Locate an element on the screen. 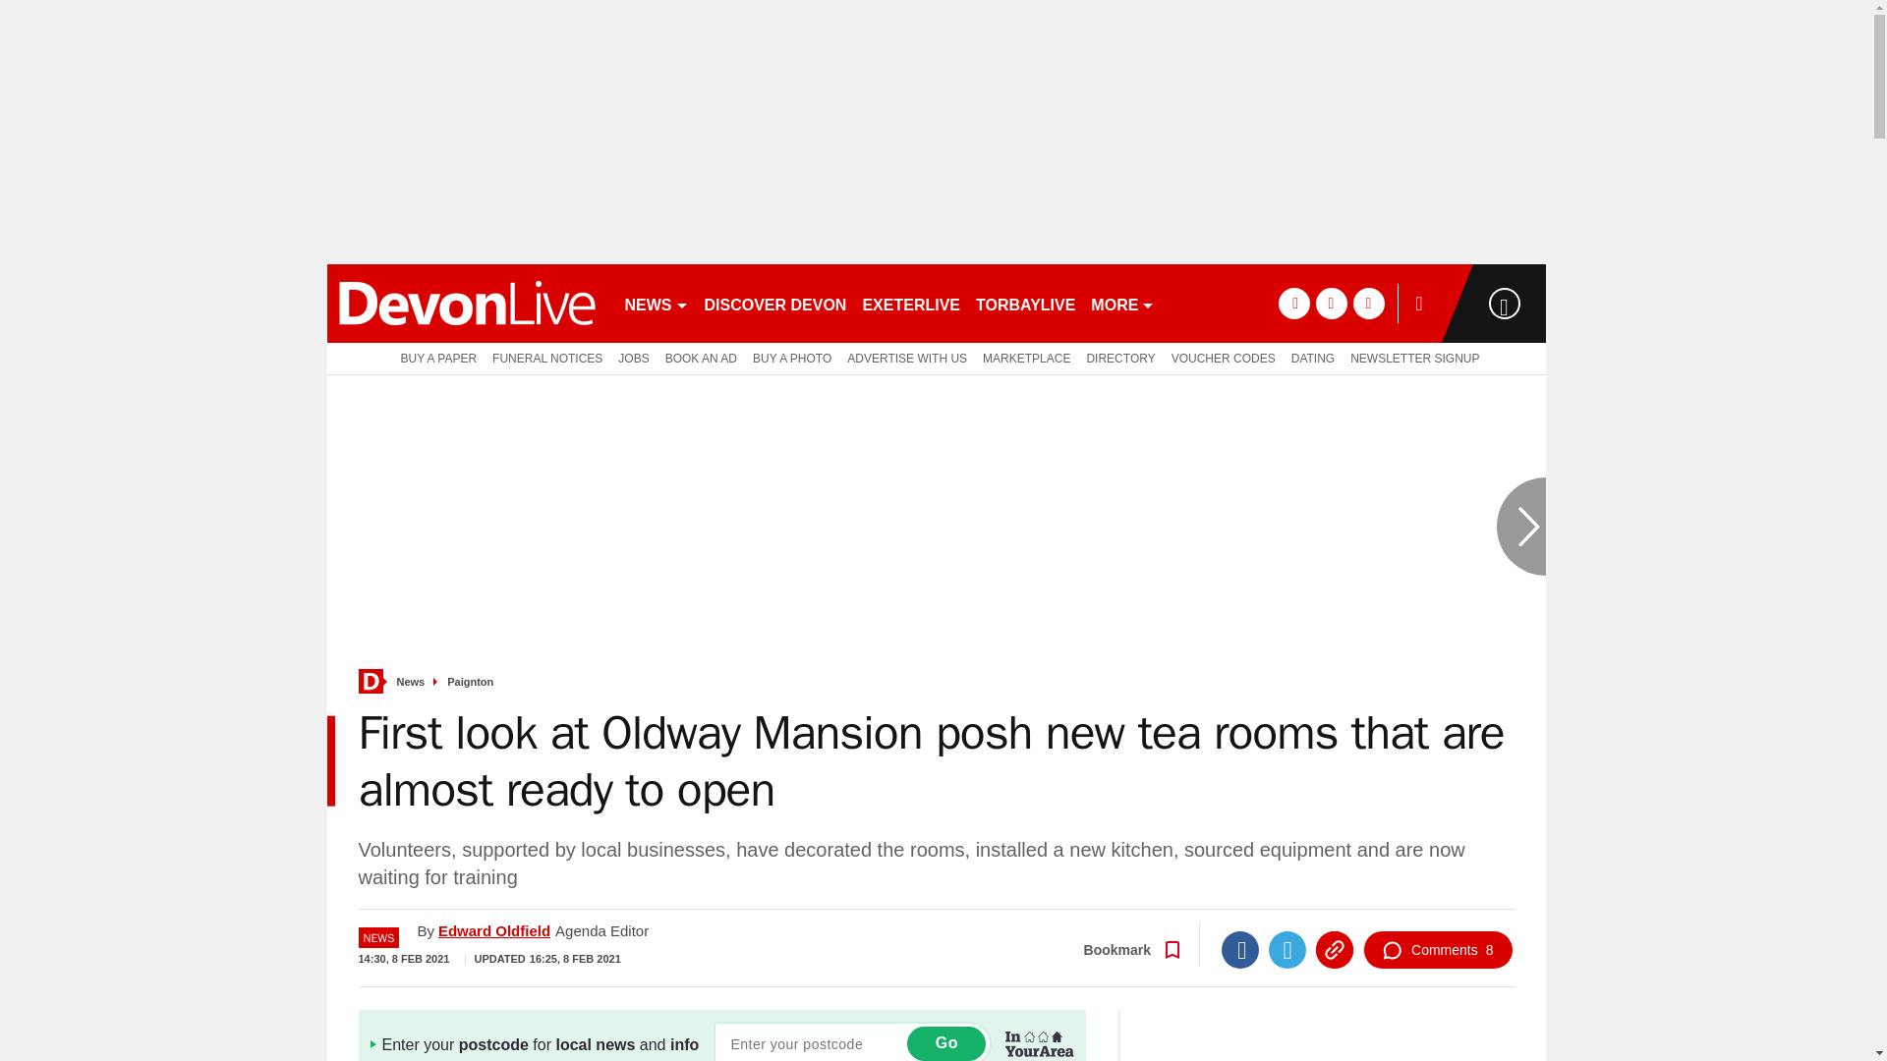  Twitter is located at coordinates (1287, 950).